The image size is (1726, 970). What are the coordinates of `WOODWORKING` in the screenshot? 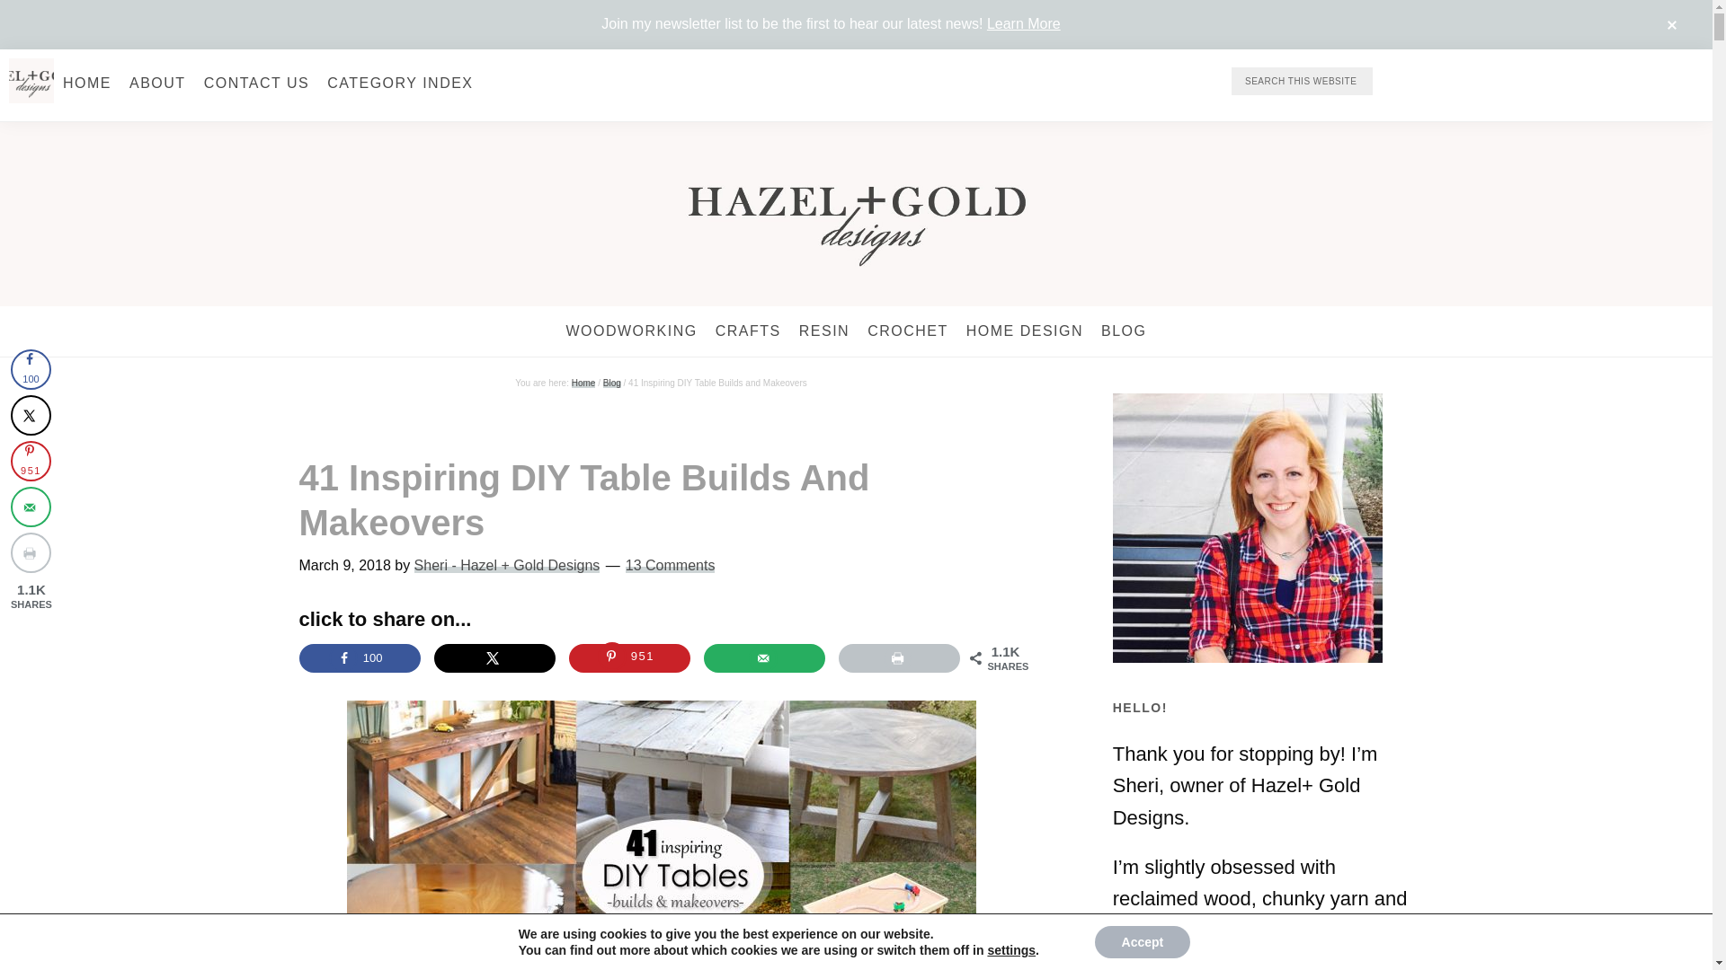 It's located at (631, 331).